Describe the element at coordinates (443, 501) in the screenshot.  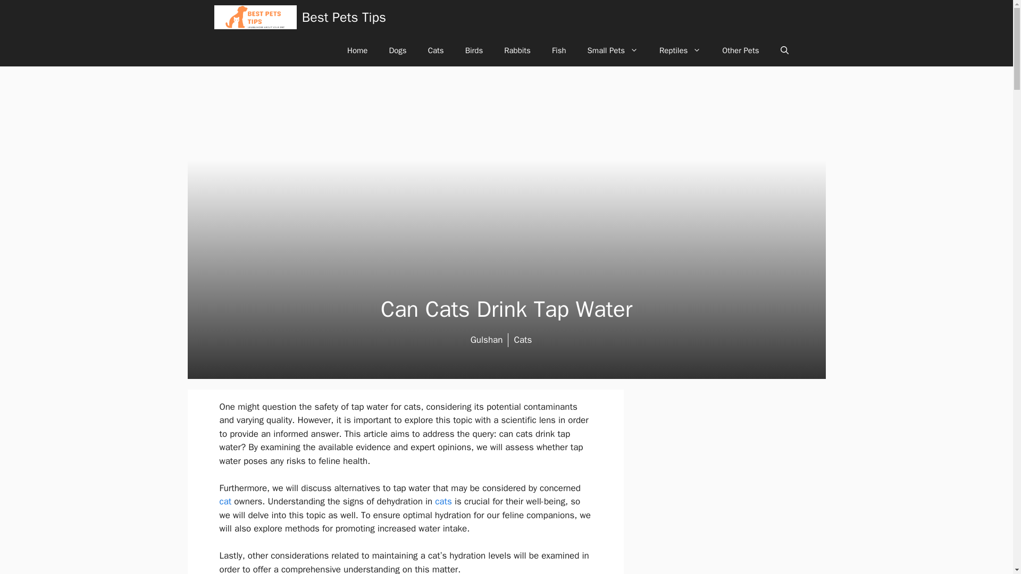
I see `cats` at that location.